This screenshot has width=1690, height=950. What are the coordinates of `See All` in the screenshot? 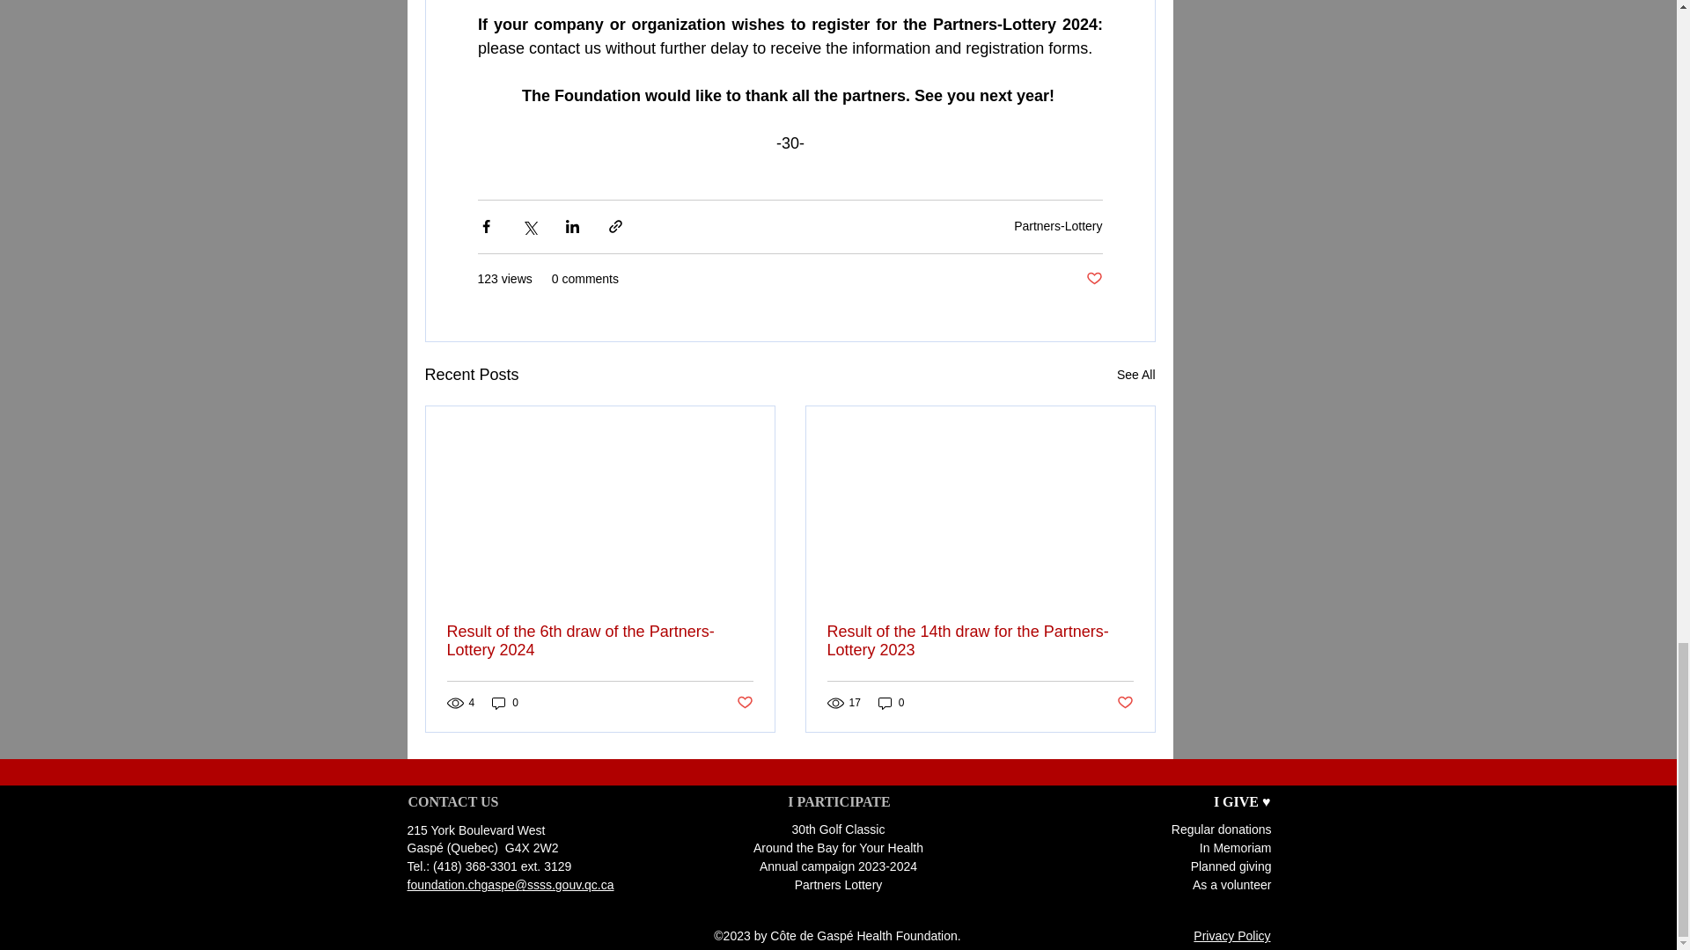 It's located at (1136, 375).